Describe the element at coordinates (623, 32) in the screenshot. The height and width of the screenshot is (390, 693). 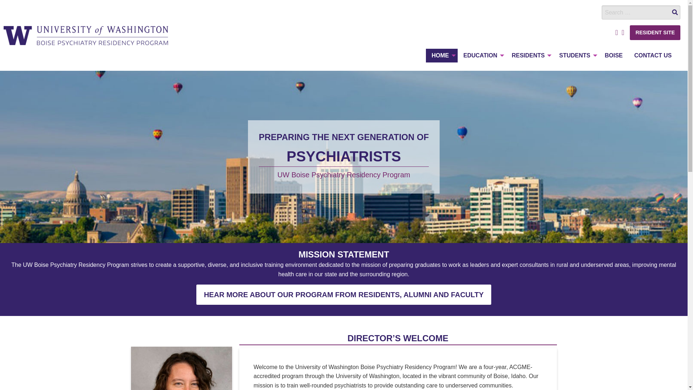
I see `YouTube` at that location.